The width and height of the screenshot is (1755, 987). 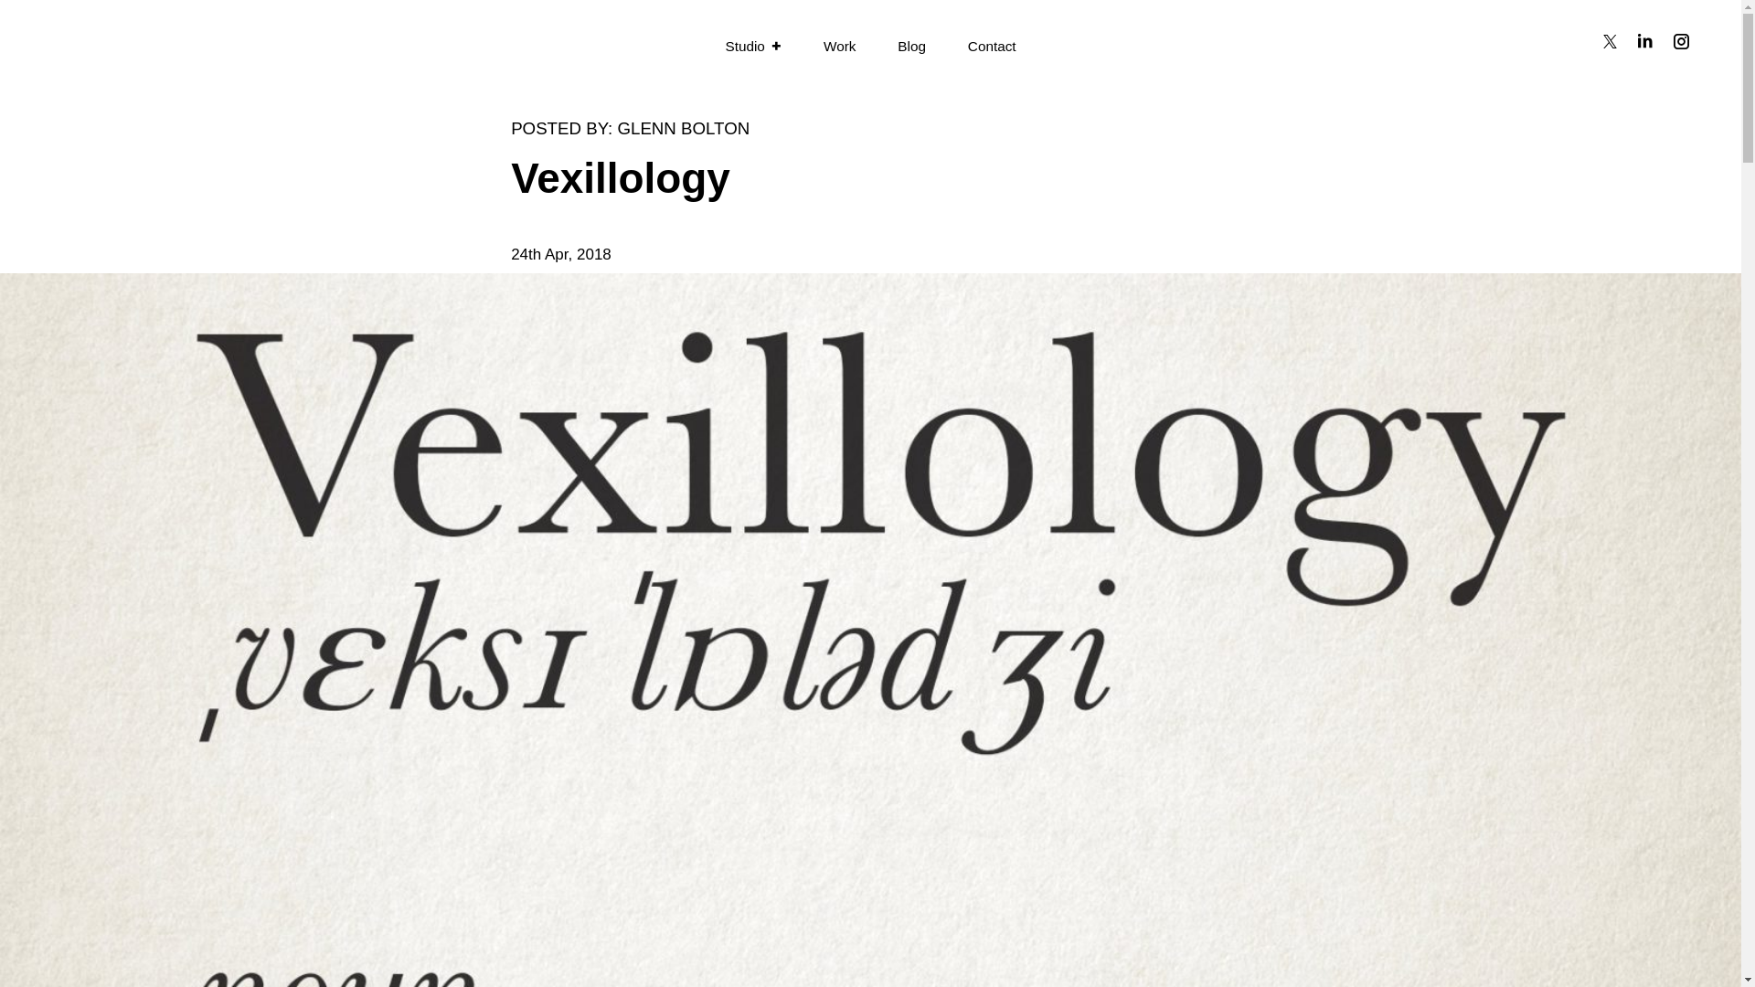 I want to click on Plus, so click(x=776, y=46).